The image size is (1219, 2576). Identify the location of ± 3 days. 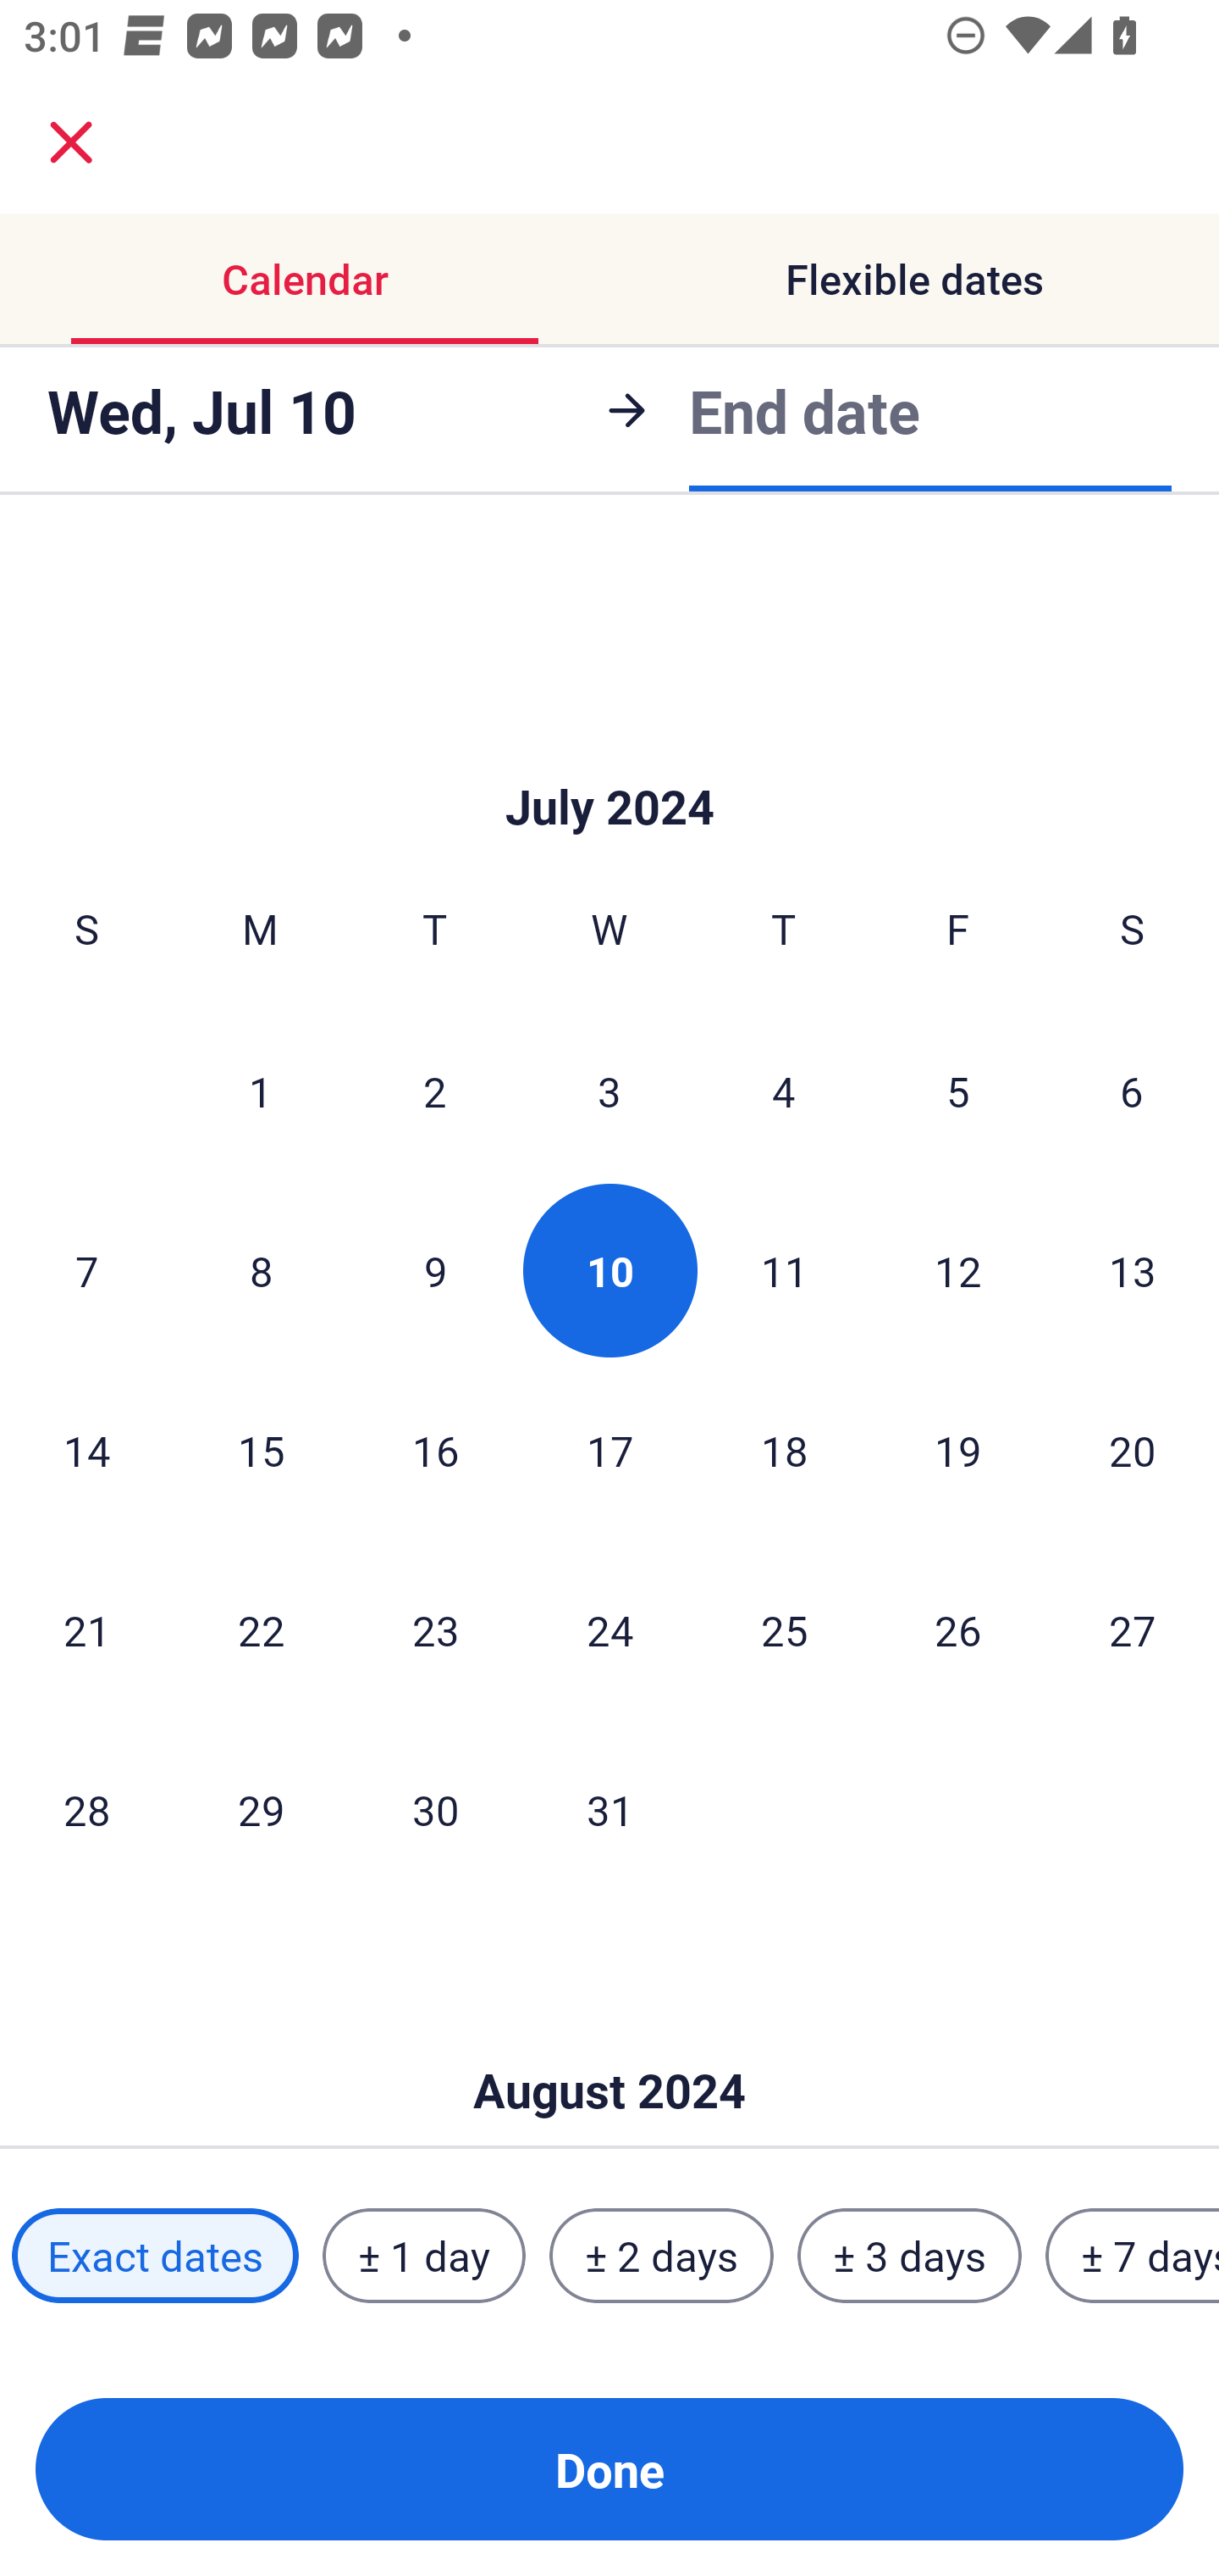
(909, 2255).